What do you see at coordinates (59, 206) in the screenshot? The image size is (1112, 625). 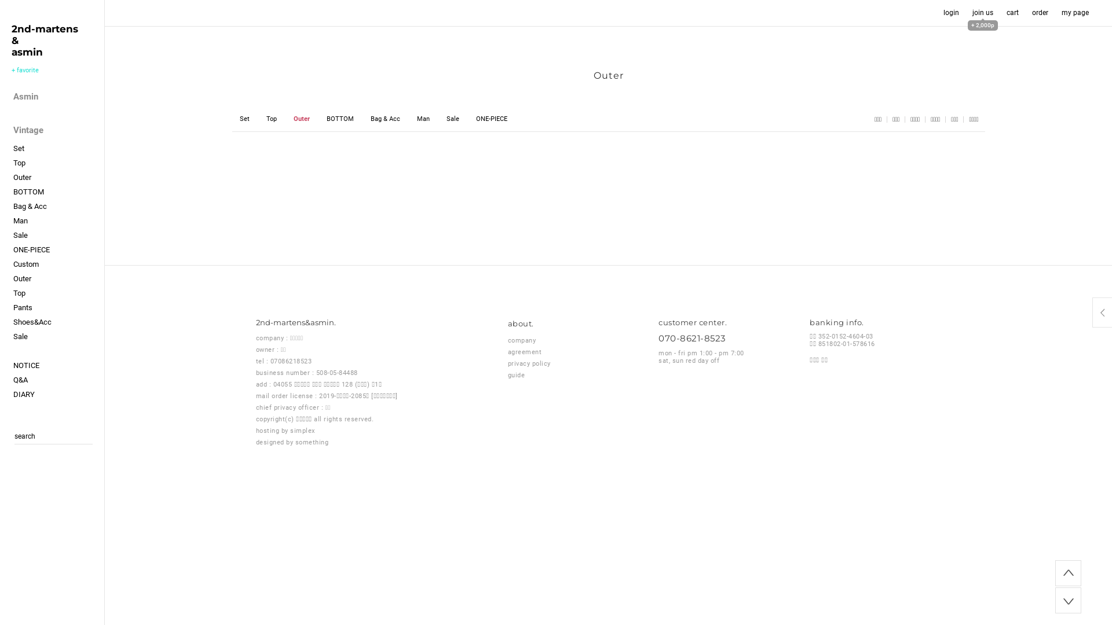 I see `Bag & Acc` at bounding box center [59, 206].